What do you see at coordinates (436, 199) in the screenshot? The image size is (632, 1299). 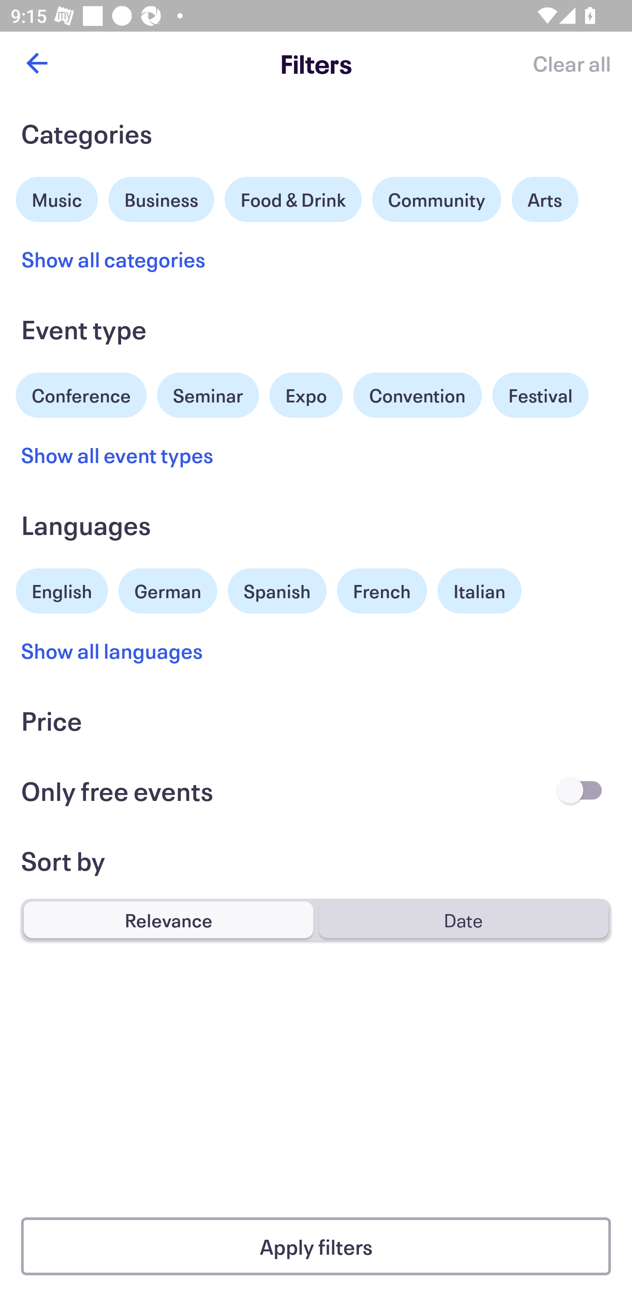 I see `Community` at bounding box center [436, 199].